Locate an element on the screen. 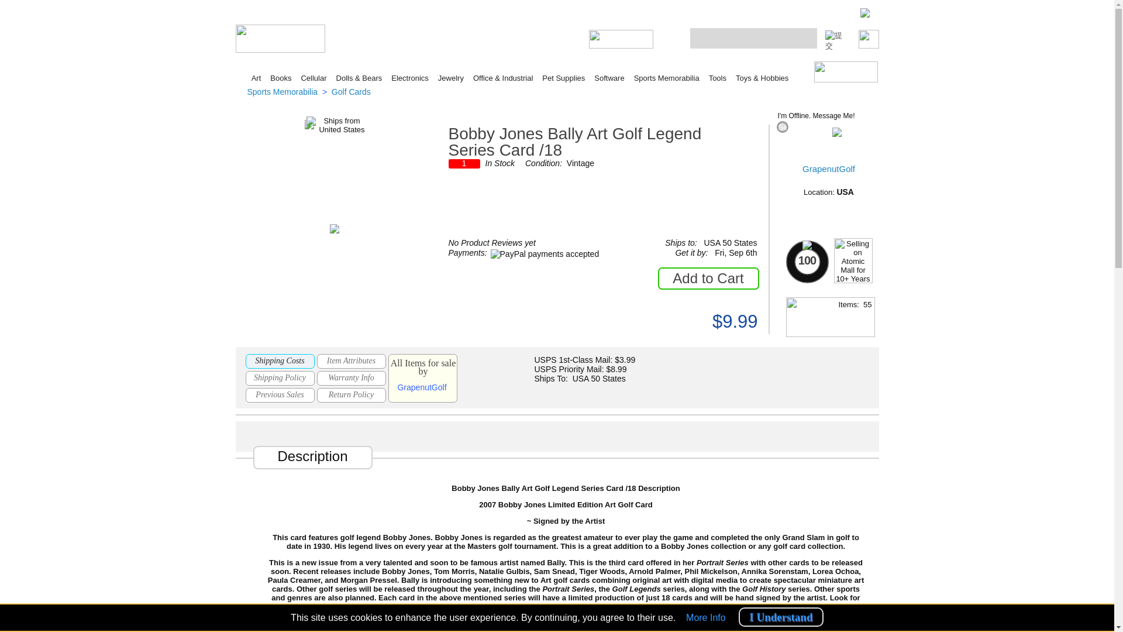 This screenshot has height=632, width=1123. Software is located at coordinates (609, 78).